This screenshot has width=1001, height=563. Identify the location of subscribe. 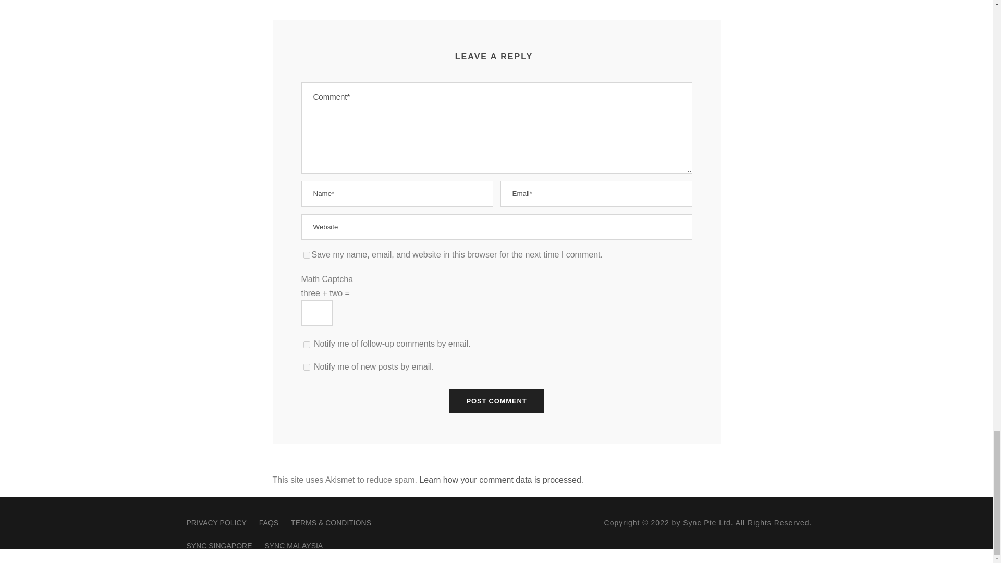
(307, 345).